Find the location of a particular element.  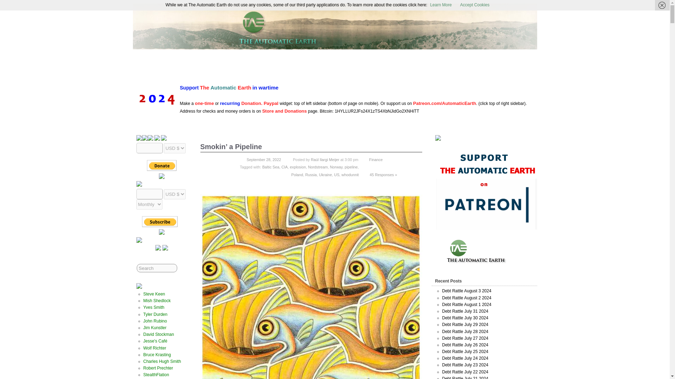

pipeline is located at coordinates (351, 167).